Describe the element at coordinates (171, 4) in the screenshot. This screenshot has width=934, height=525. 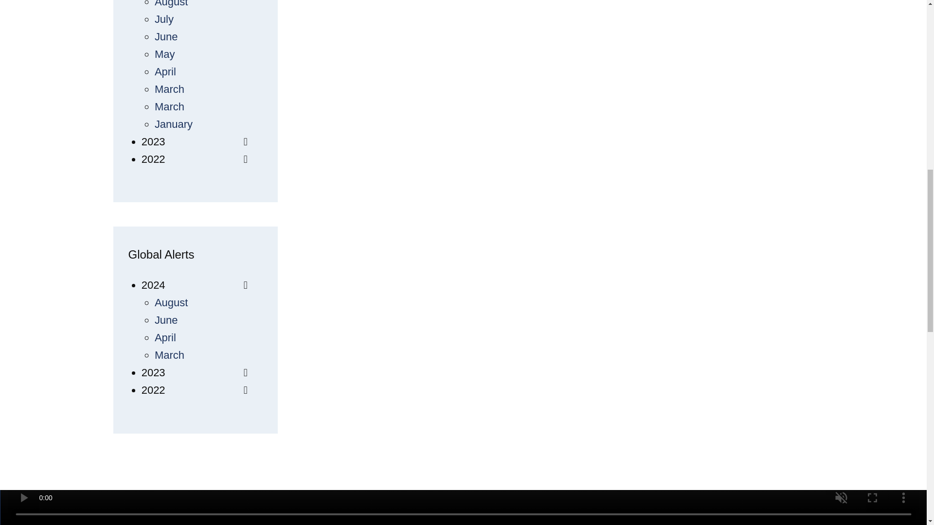
I see `August` at that location.